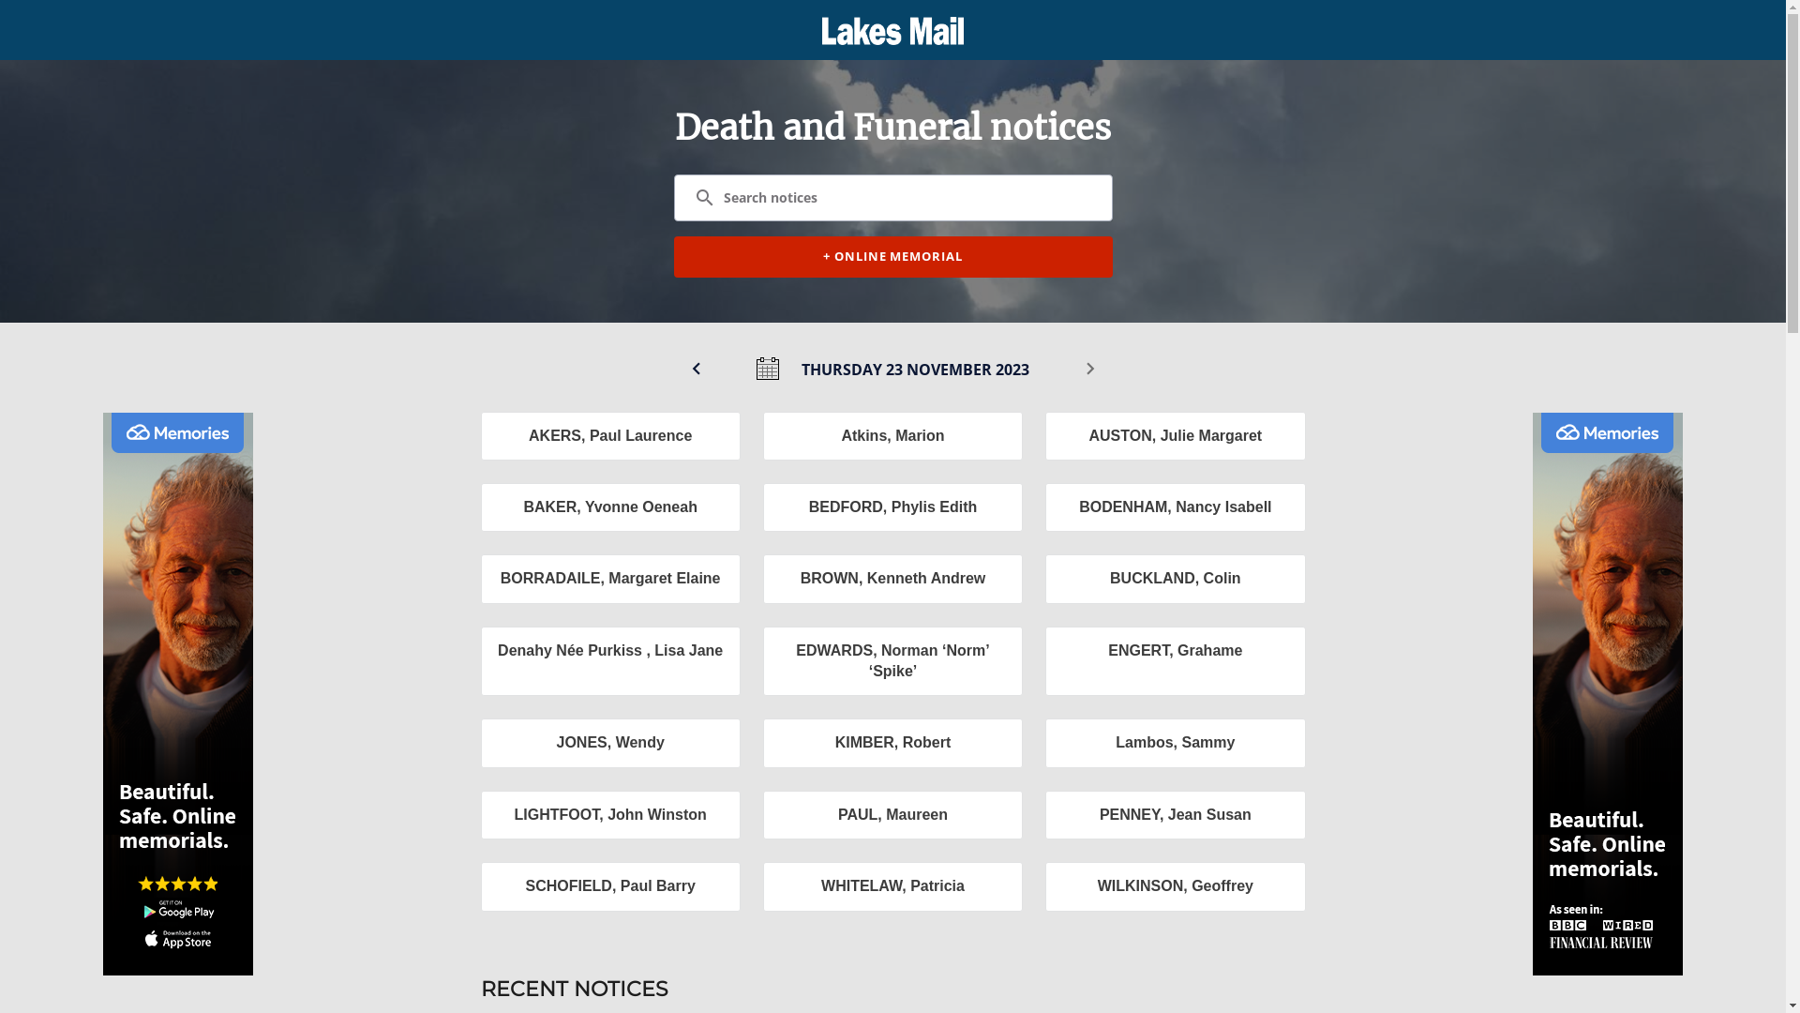 Image resolution: width=1800 pixels, height=1013 pixels. I want to click on PAUL, Maureen, so click(892, 815).